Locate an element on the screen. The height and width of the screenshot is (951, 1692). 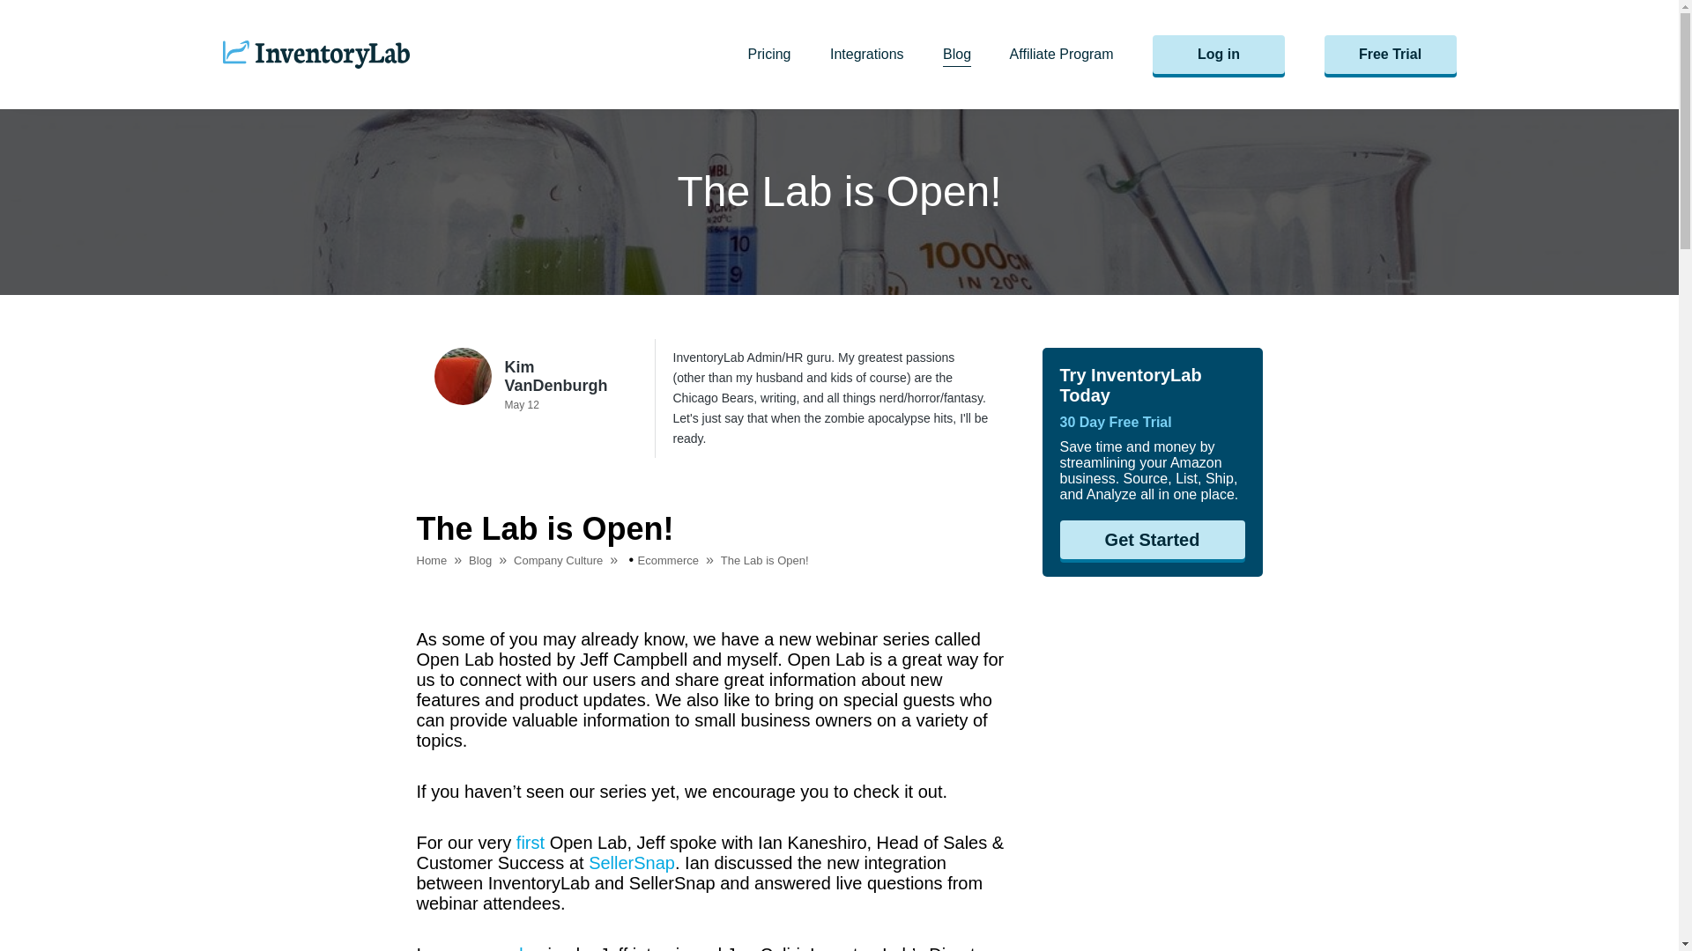
Get Started is located at coordinates (1151, 539).